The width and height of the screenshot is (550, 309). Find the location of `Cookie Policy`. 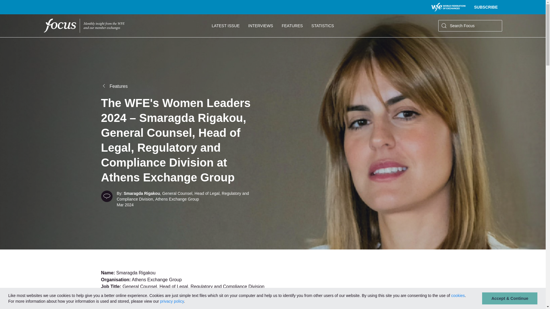

Cookie Policy is located at coordinates (458, 295).